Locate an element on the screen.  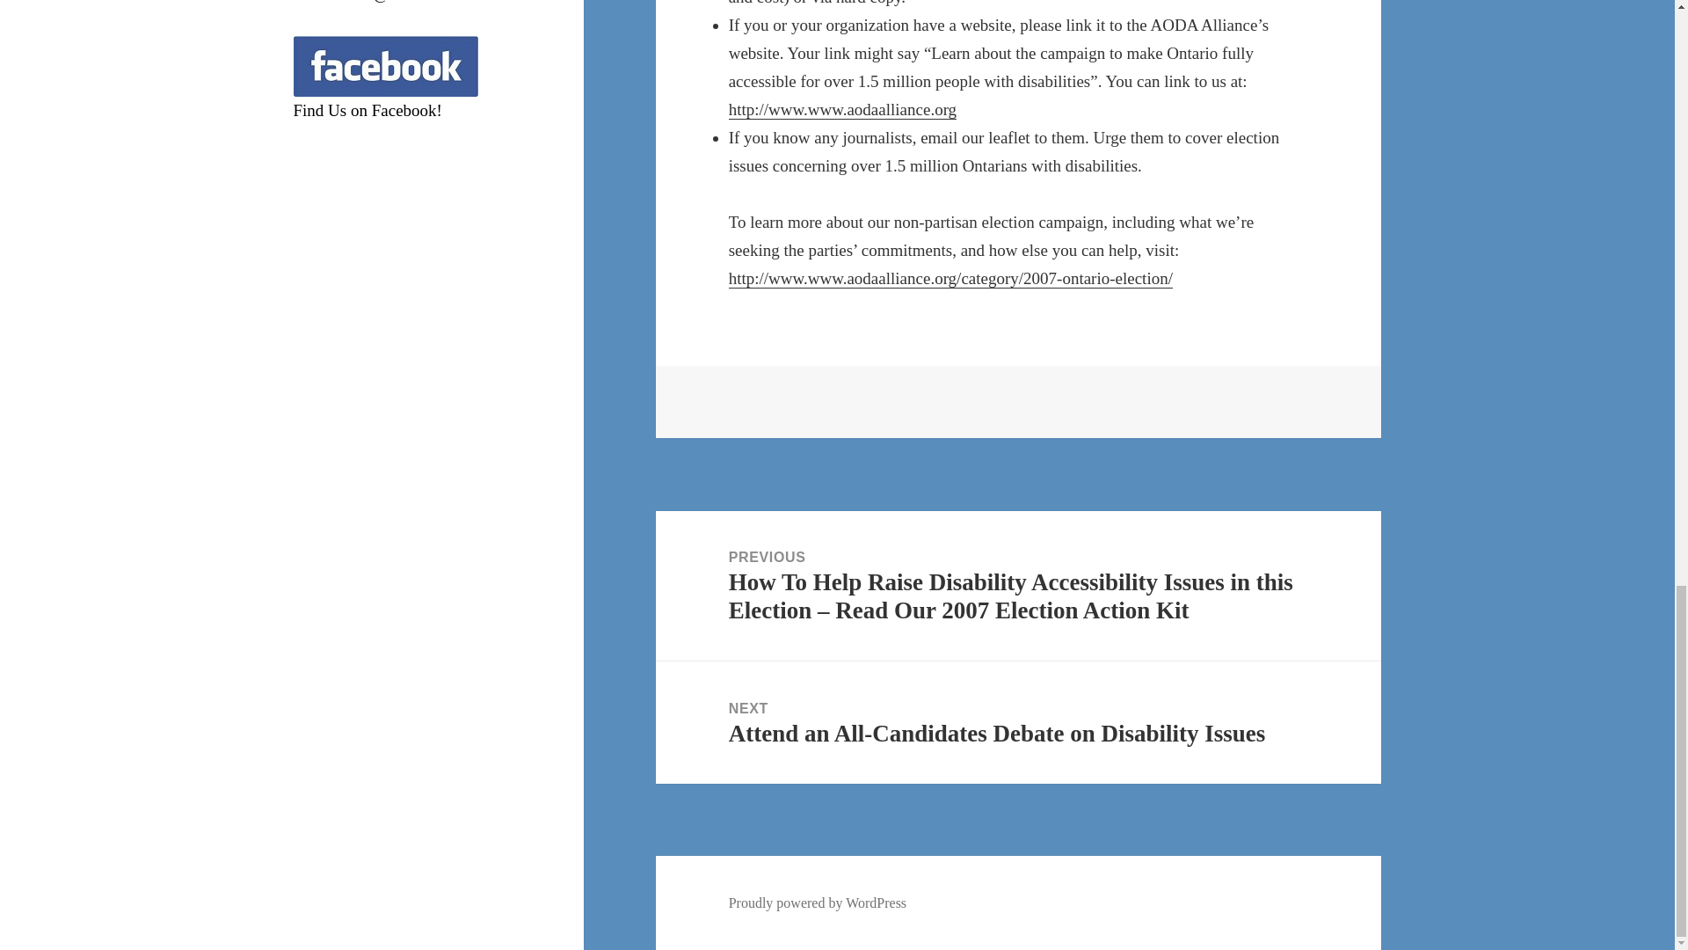
Find Us on Facebook! is located at coordinates (367, 110).